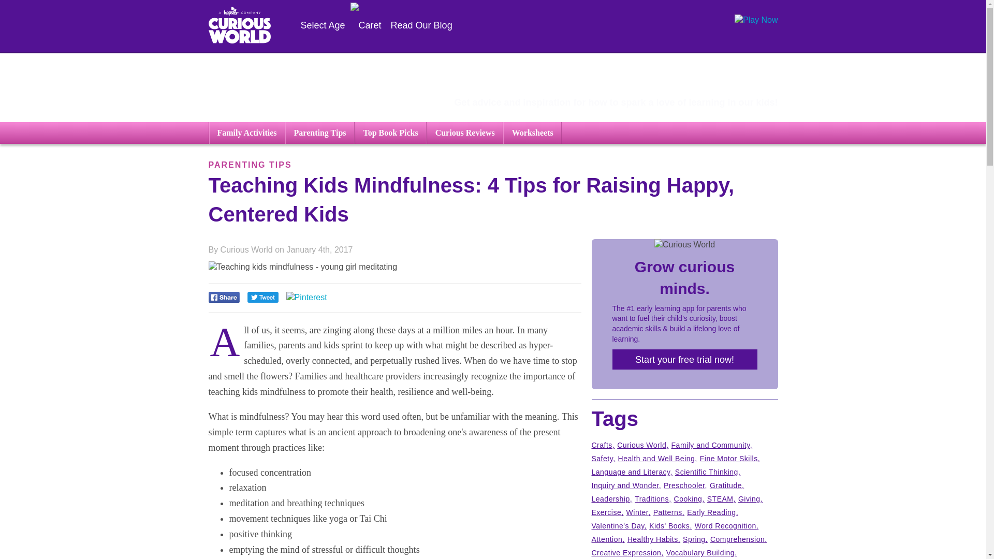 Image resolution: width=994 pixels, height=559 pixels. I want to click on Home, so click(239, 26).